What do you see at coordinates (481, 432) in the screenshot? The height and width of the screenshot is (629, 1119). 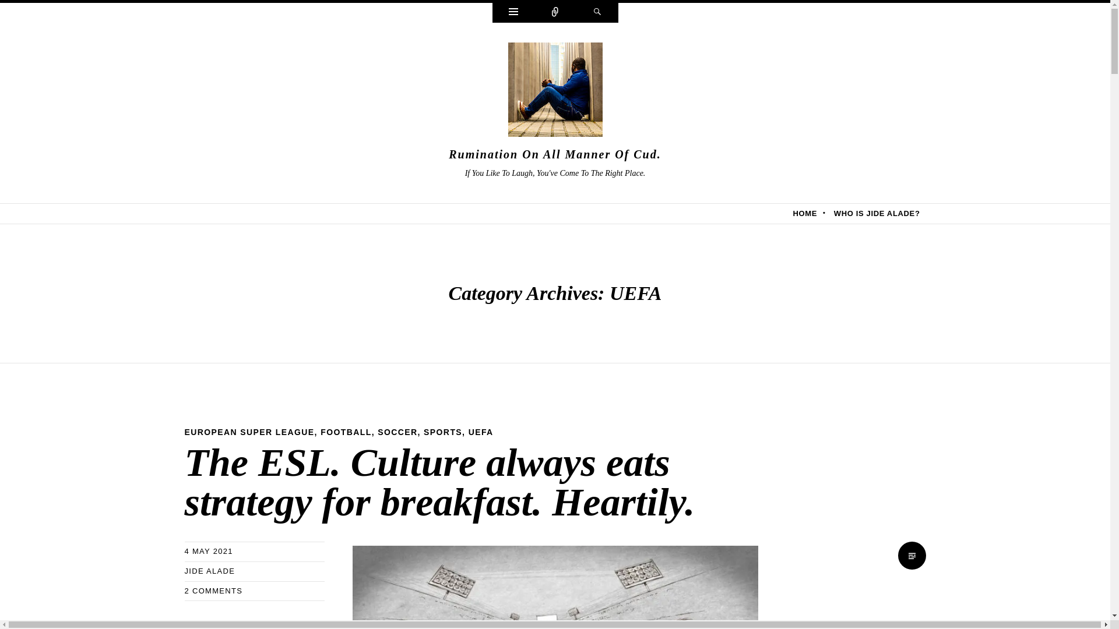 I see `UEFA` at bounding box center [481, 432].